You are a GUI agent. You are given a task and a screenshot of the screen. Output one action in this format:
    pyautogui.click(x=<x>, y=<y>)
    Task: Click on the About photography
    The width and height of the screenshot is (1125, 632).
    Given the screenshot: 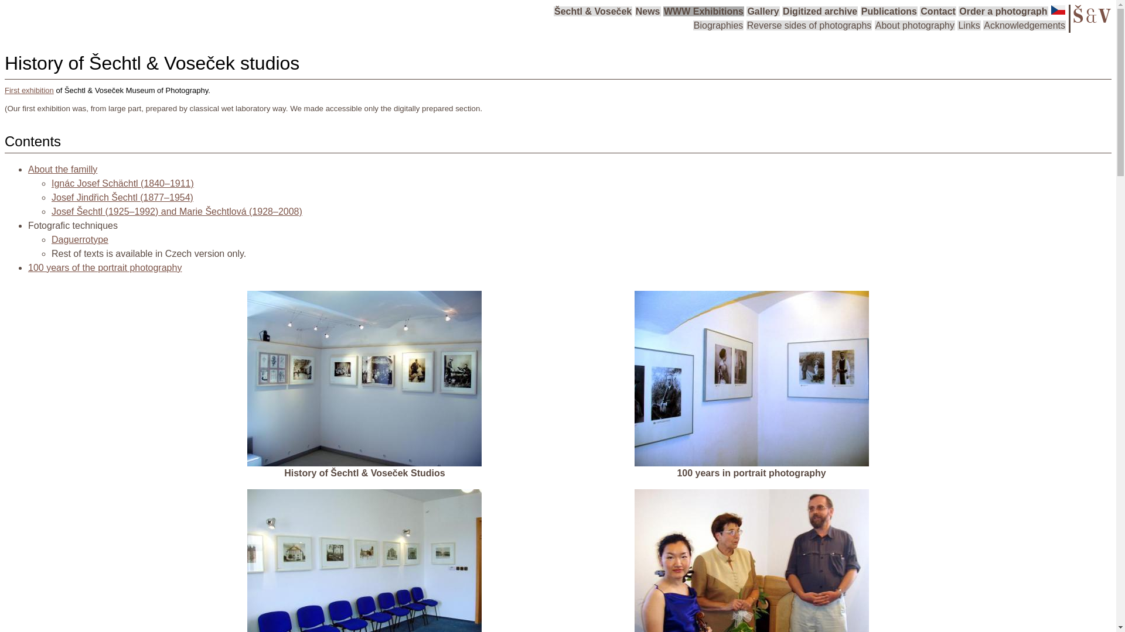 What is the action you would take?
    pyautogui.click(x=915, y=25)
    